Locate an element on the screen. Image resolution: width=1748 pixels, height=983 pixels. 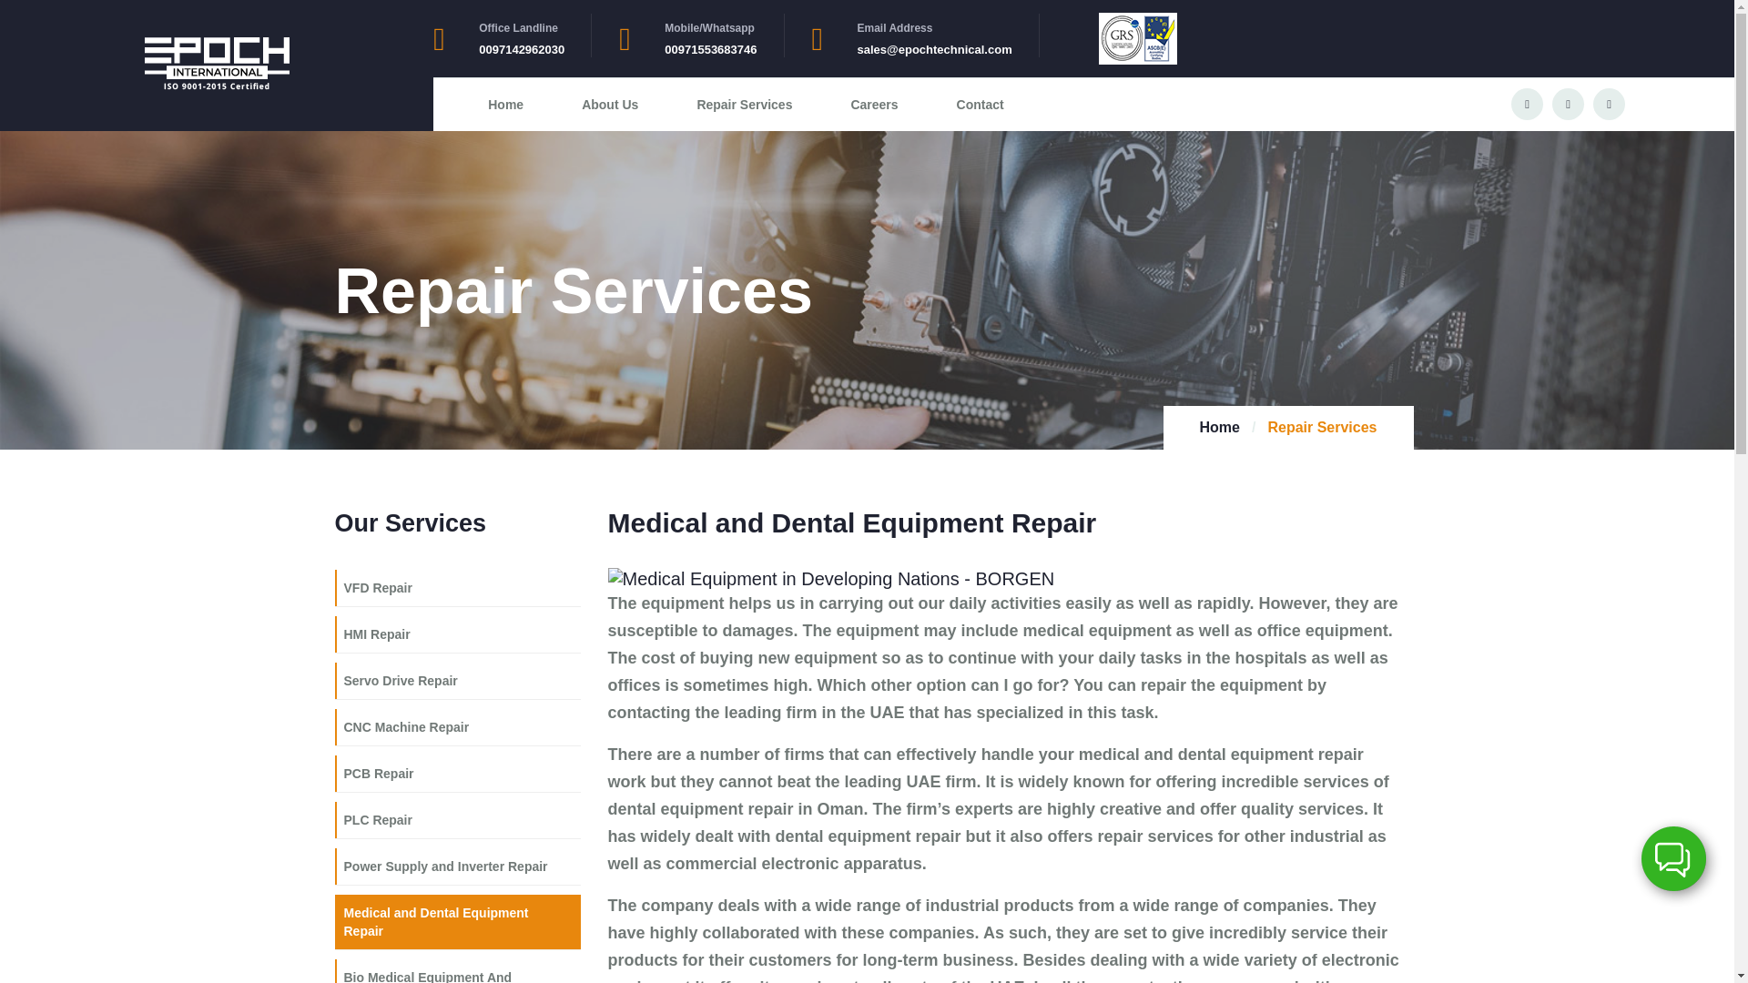
Home is located at coordinates (504, 104).